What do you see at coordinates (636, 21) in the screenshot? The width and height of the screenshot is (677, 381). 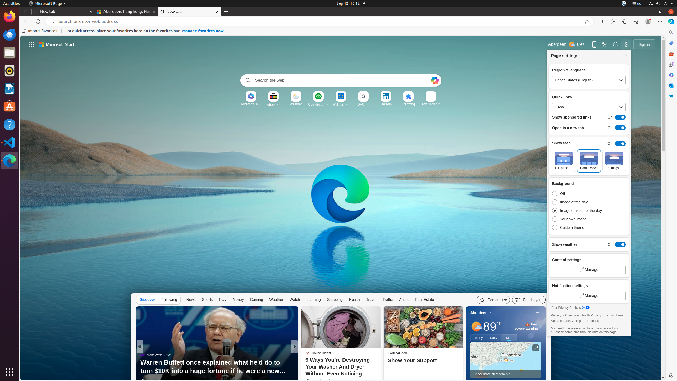 I see `Browser essentials` at bounding box center [636, 21].